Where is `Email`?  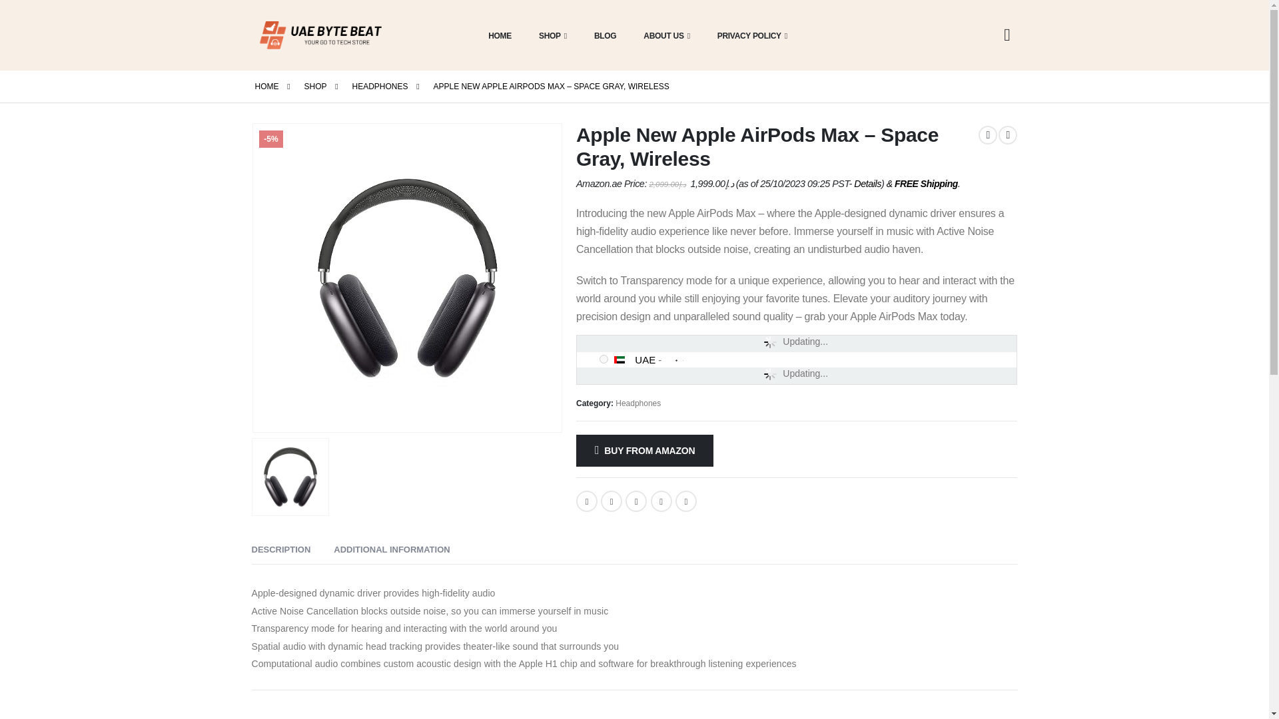
Email is located at coordinates (686, 501).